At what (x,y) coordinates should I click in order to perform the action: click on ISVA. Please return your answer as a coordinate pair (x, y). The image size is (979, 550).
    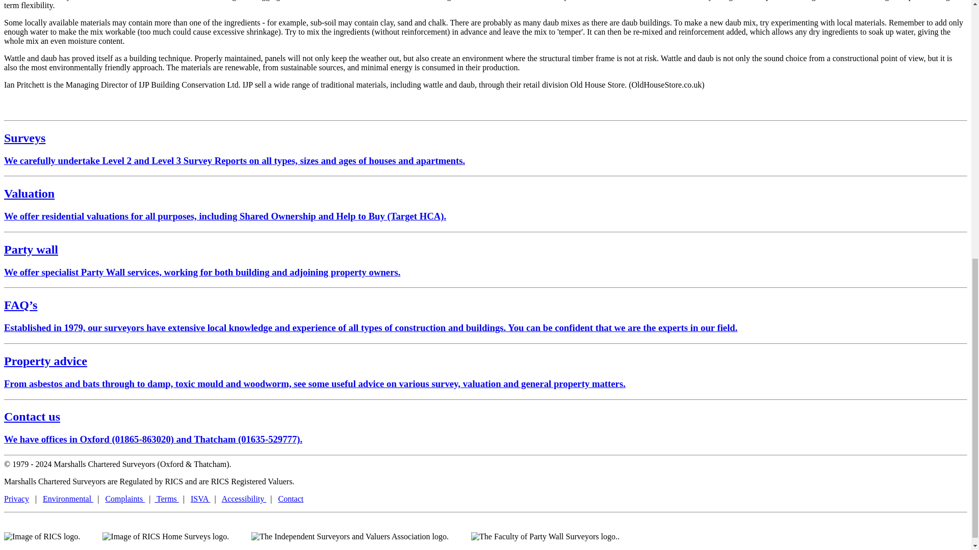
    Looking at the image, I should click on (200, 499).